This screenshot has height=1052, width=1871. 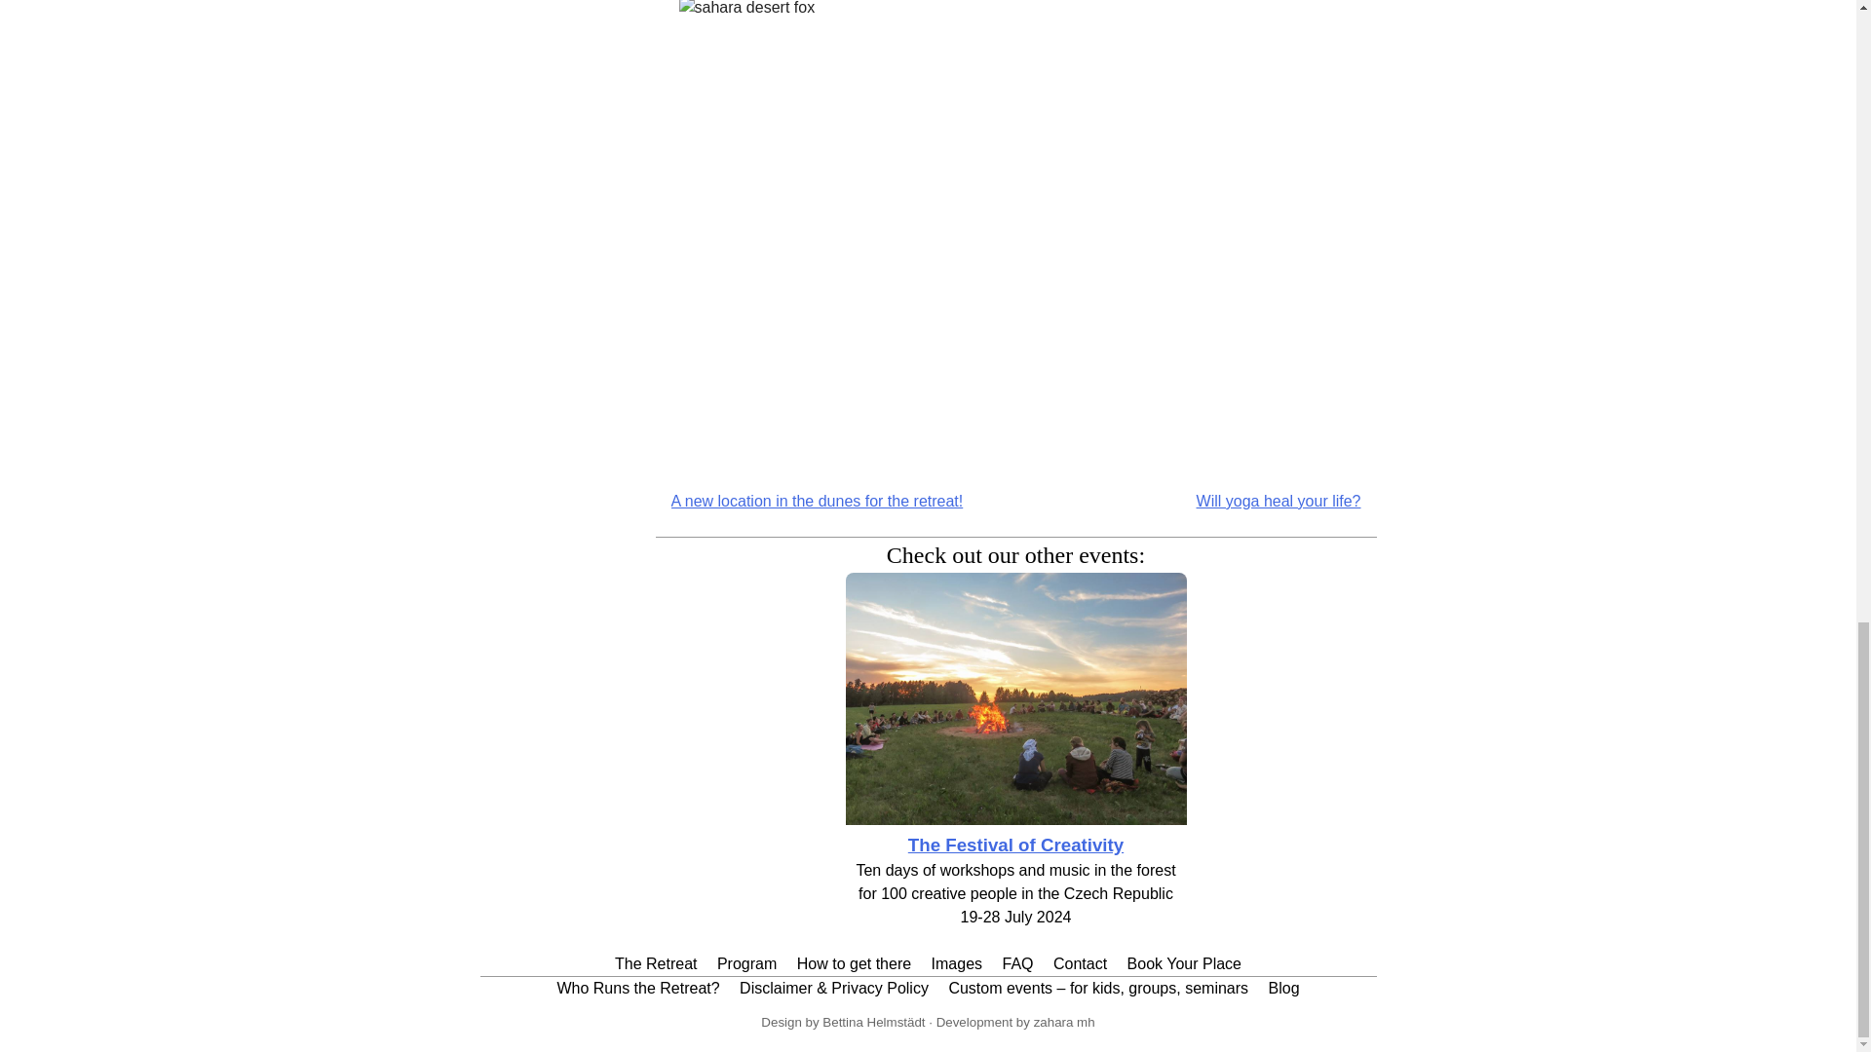 I want to click on Blog, so click(x=1284, y=988).